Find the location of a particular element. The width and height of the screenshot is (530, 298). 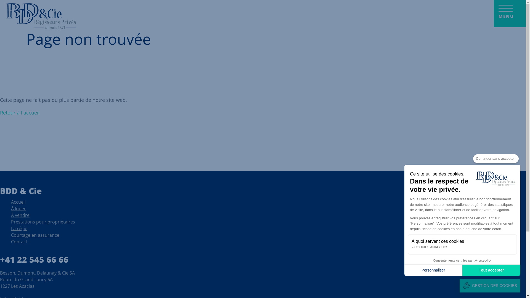

Accueil is located at coordinates (18, 203).